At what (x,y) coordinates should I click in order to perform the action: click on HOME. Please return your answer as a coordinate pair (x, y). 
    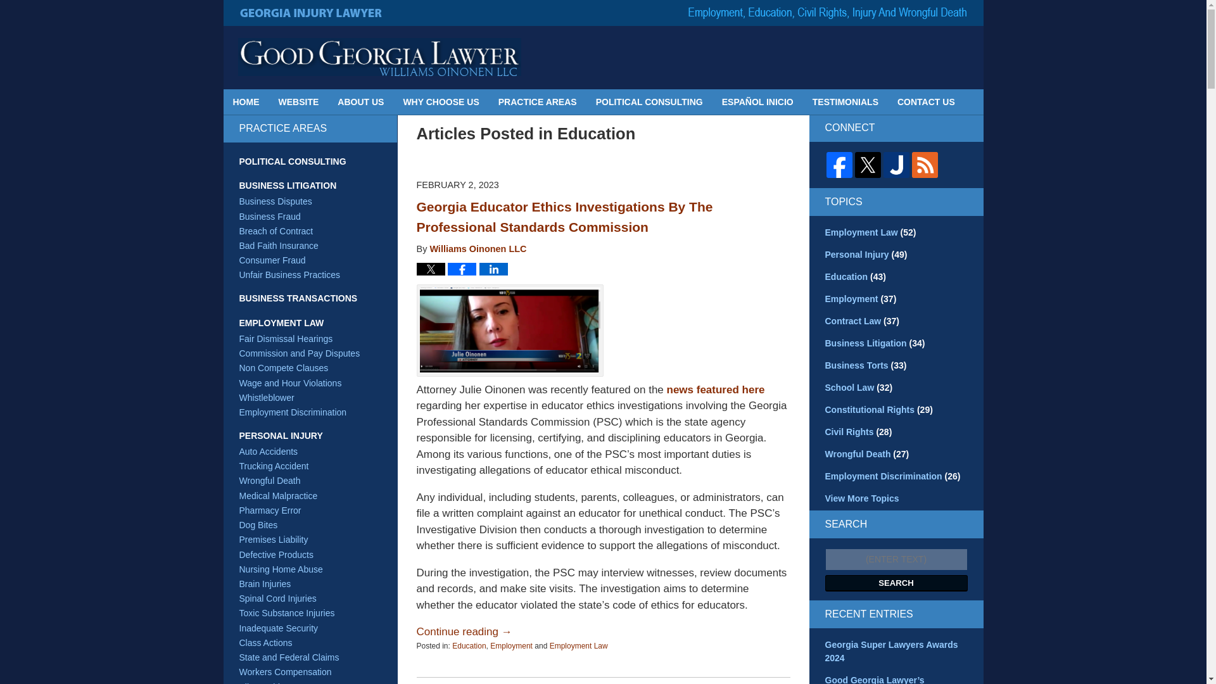
    Looking at the image, I should click on (246, 102).